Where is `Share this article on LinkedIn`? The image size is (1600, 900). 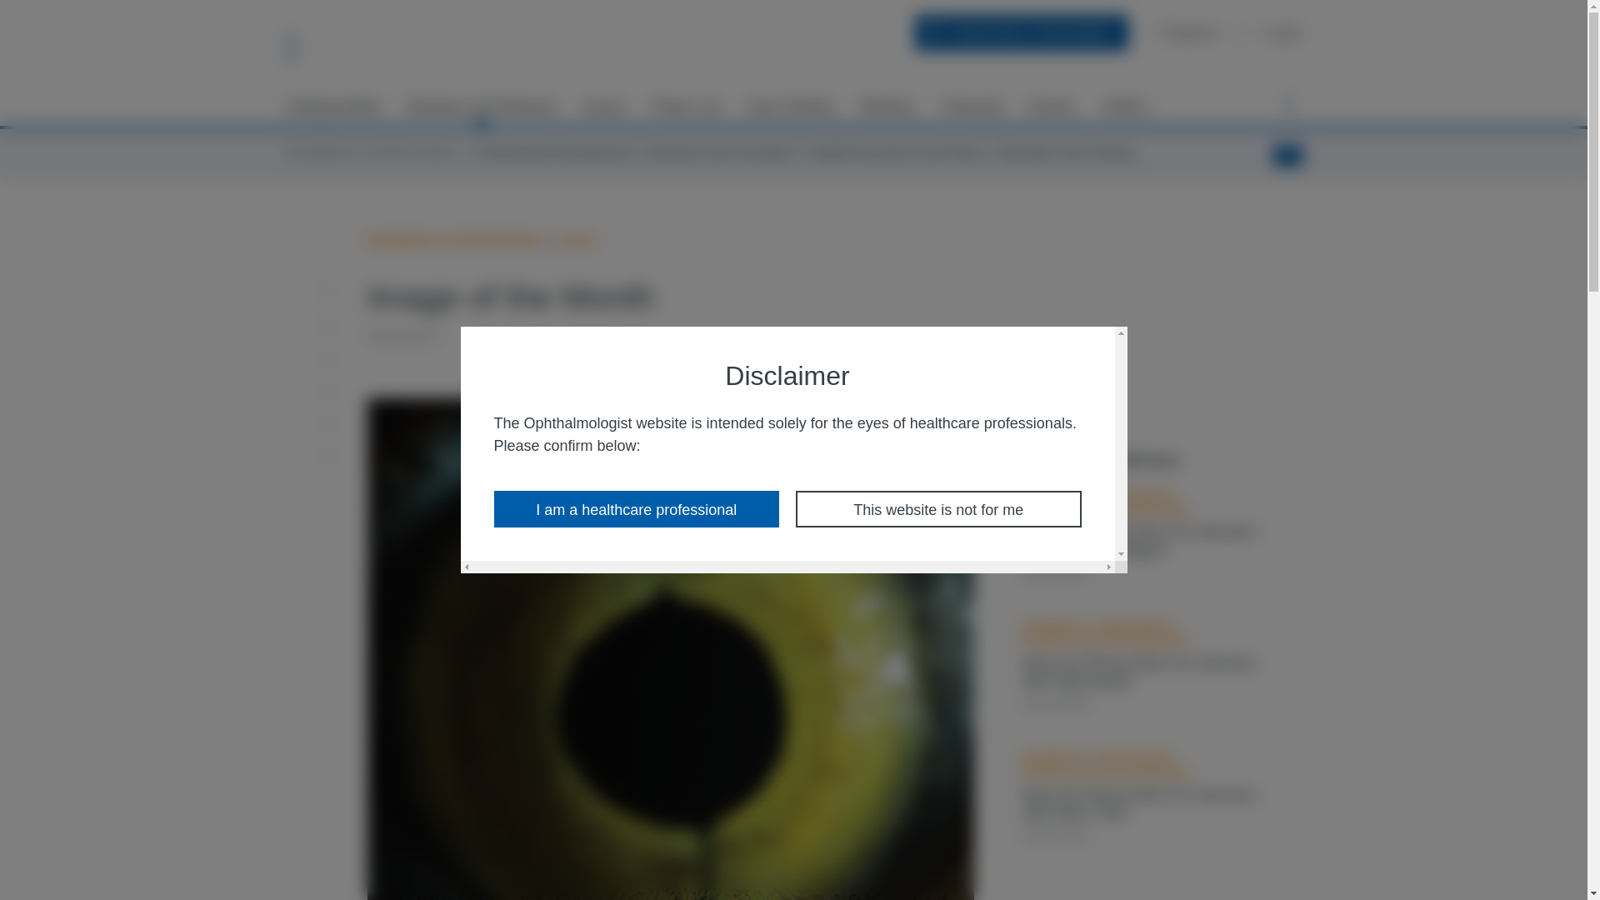 Share this article on LinkedIn is located at coordinates (332, 357).